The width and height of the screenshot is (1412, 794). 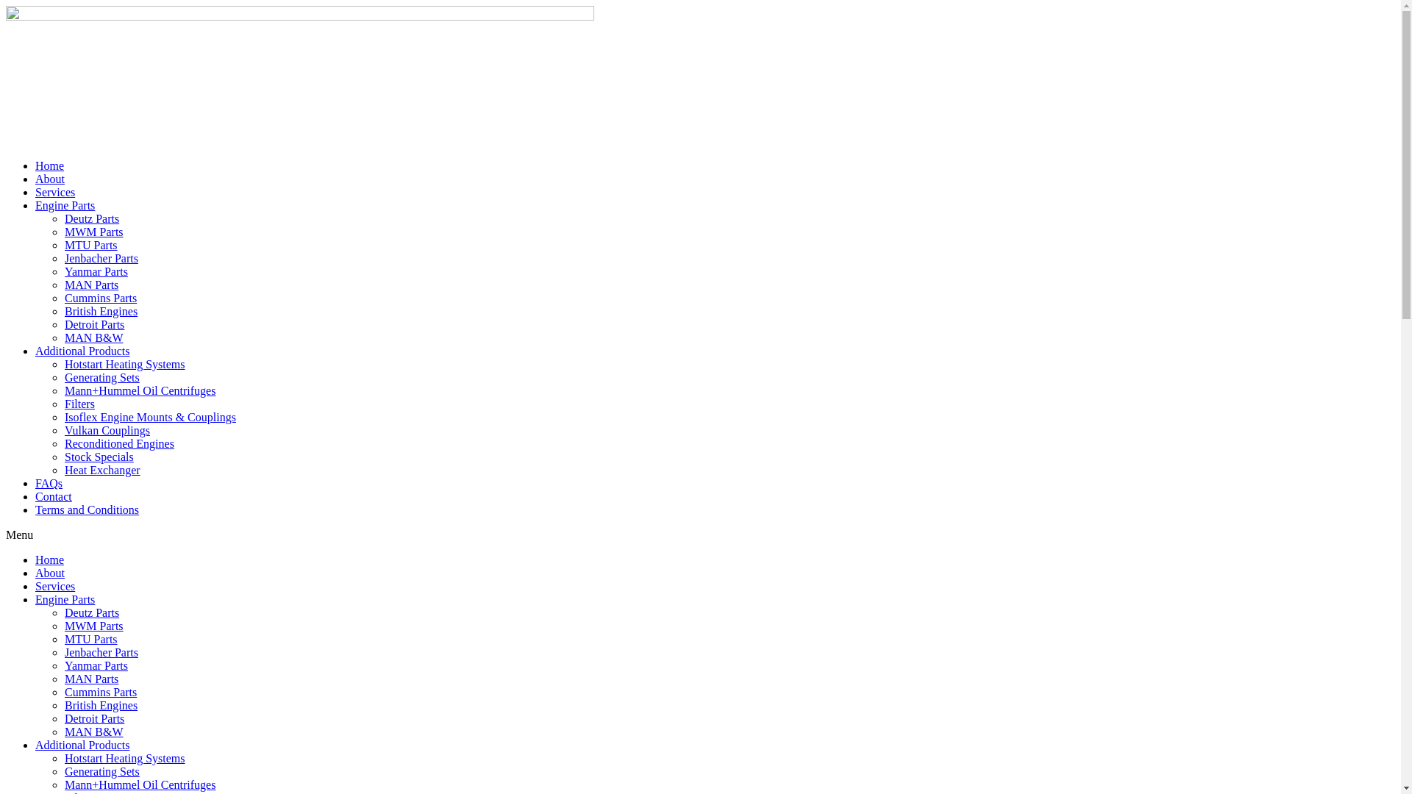 What do you see at coordinates (65, 206) in the screenshot?
I see `Engine Parts` at bounding box center [65, 206].